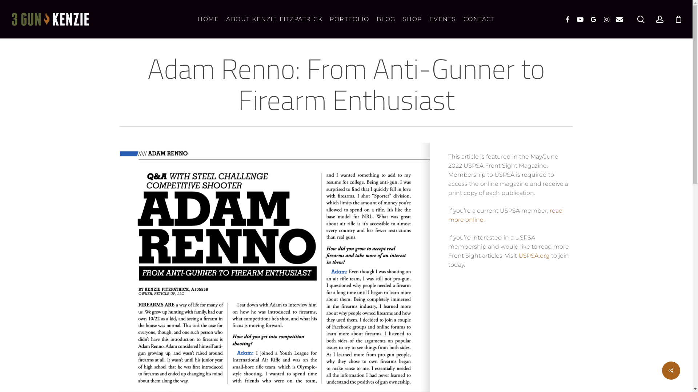 Image resolution: width=698 pixels, height=392 pixels. What do you see at coordinates (479, 19) in the screenshot?
I see `CONTACT` at bounding box center [479, 19].